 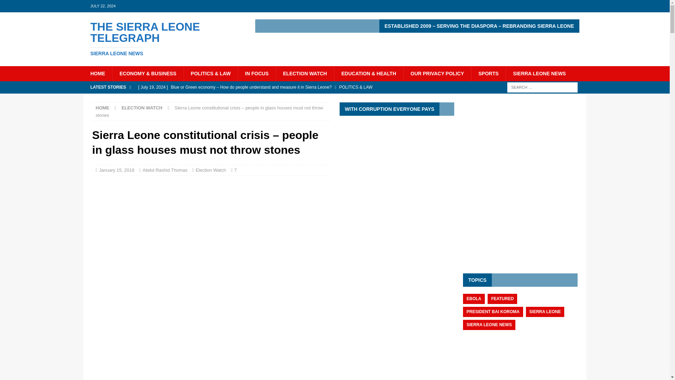 What do you see at coordinates (211, 170) in the screenshot?
I see `HOME` at bounding box center [211, 170].